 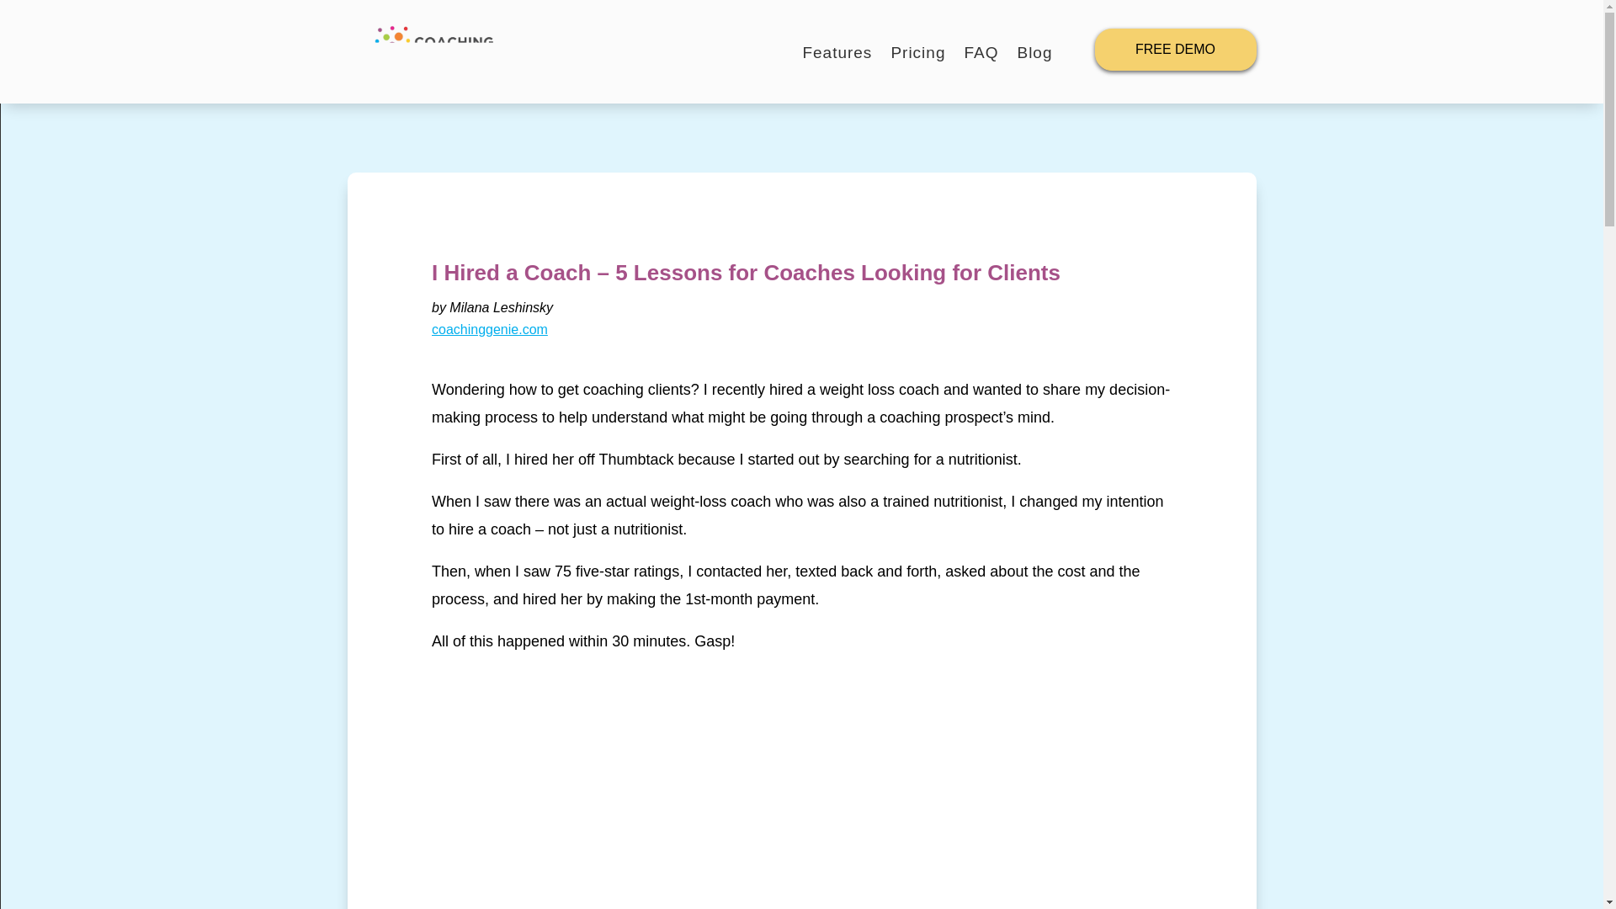 I want to click on FAQ, so click(x=981, y=56).